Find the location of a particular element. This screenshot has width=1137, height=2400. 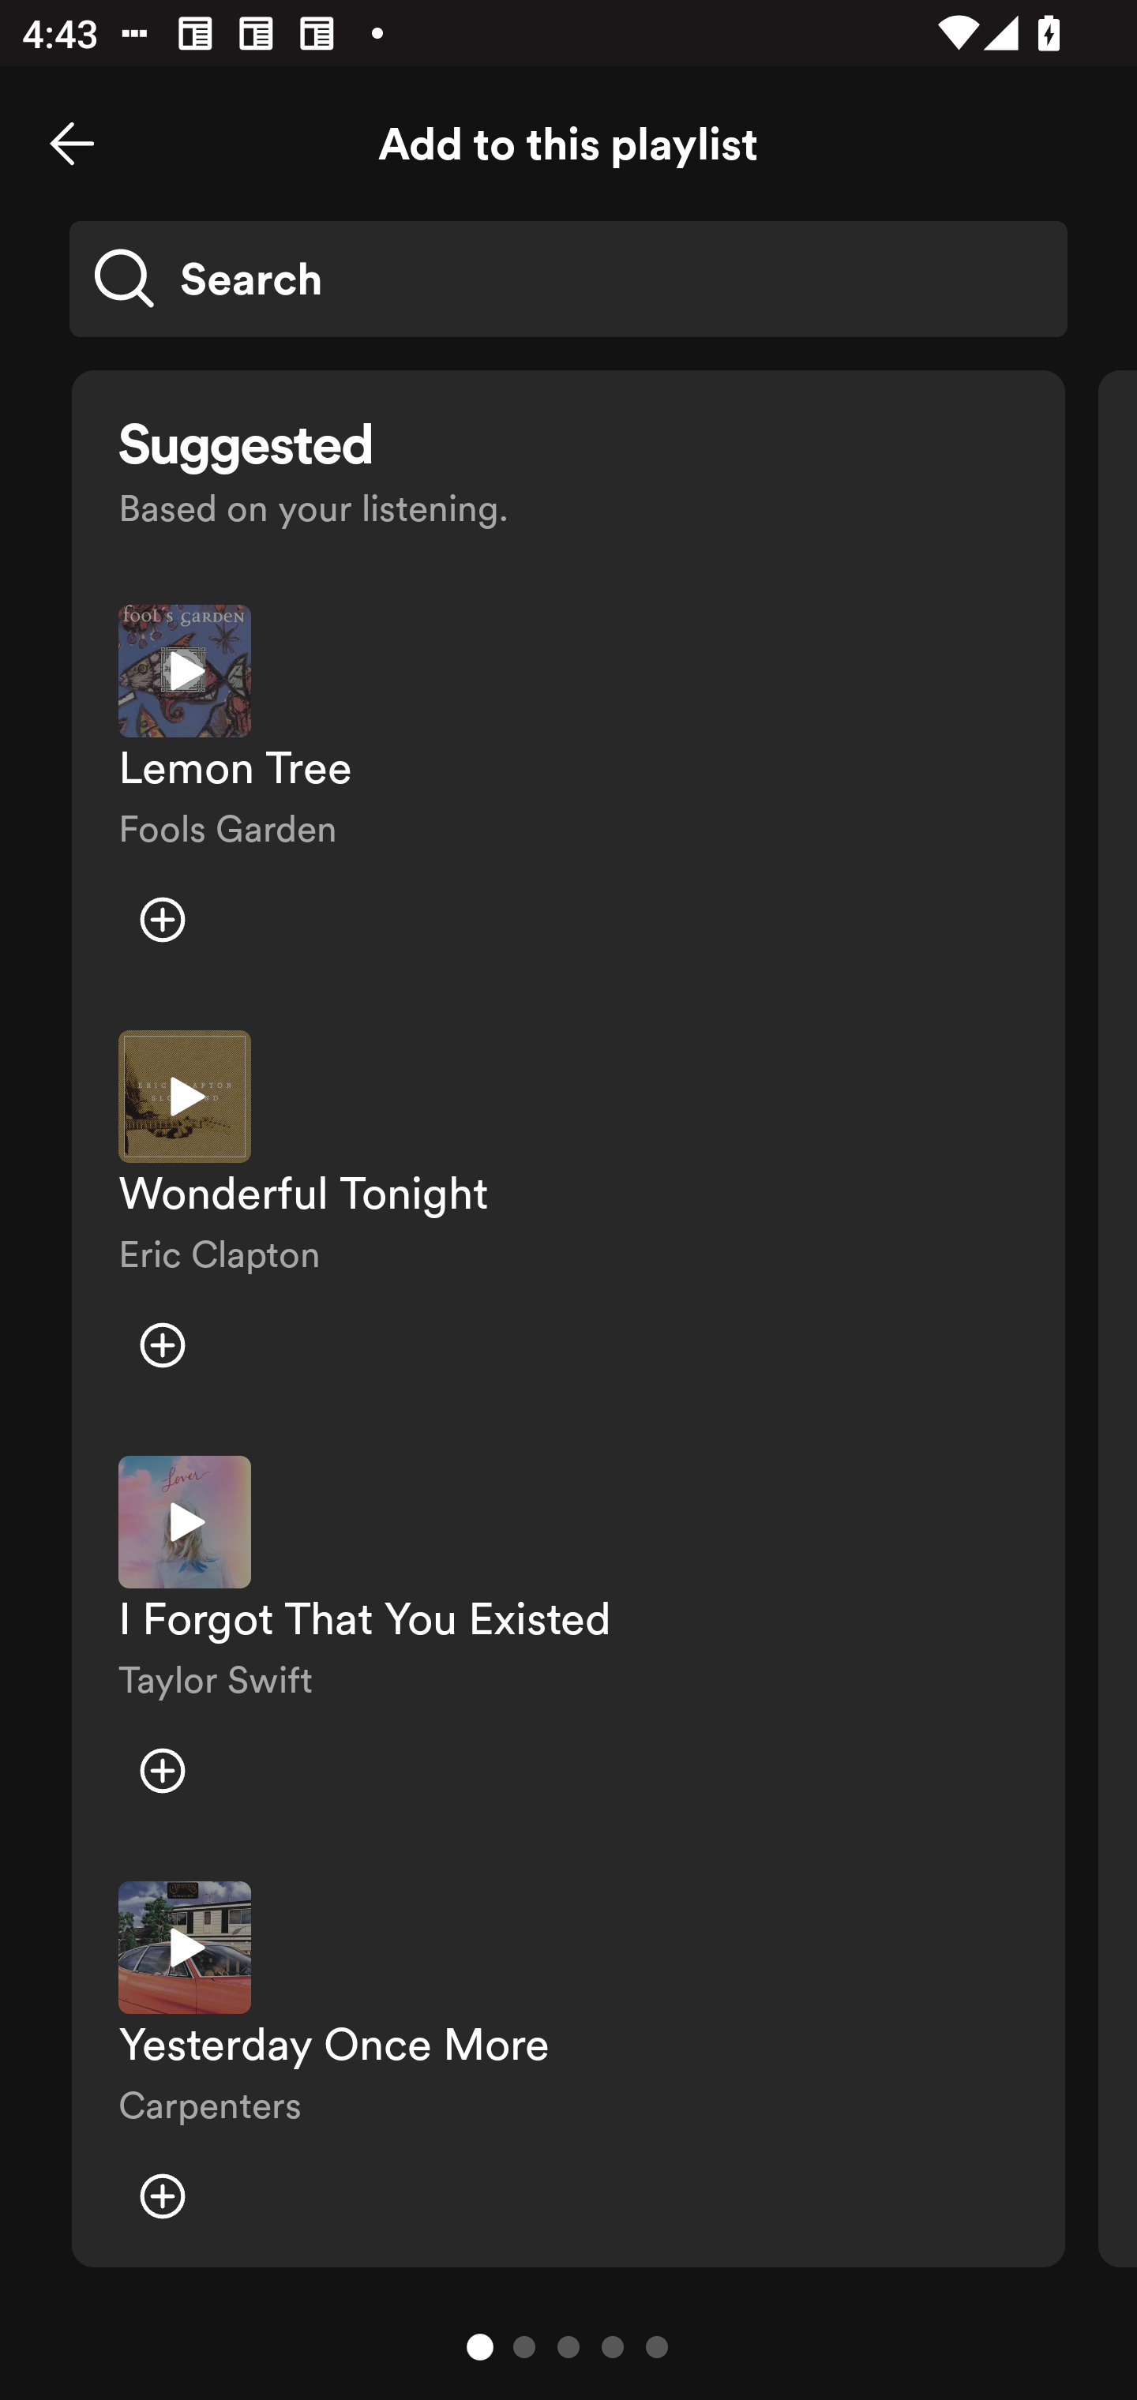

Add item is located at coordinates (163, 921).